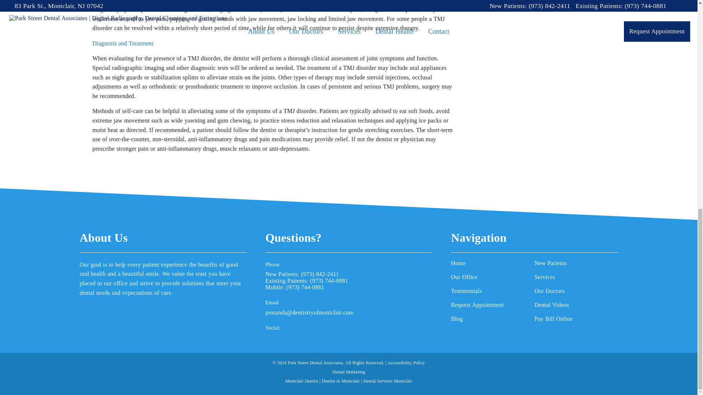  I want to click on Home, so click(493, 263).